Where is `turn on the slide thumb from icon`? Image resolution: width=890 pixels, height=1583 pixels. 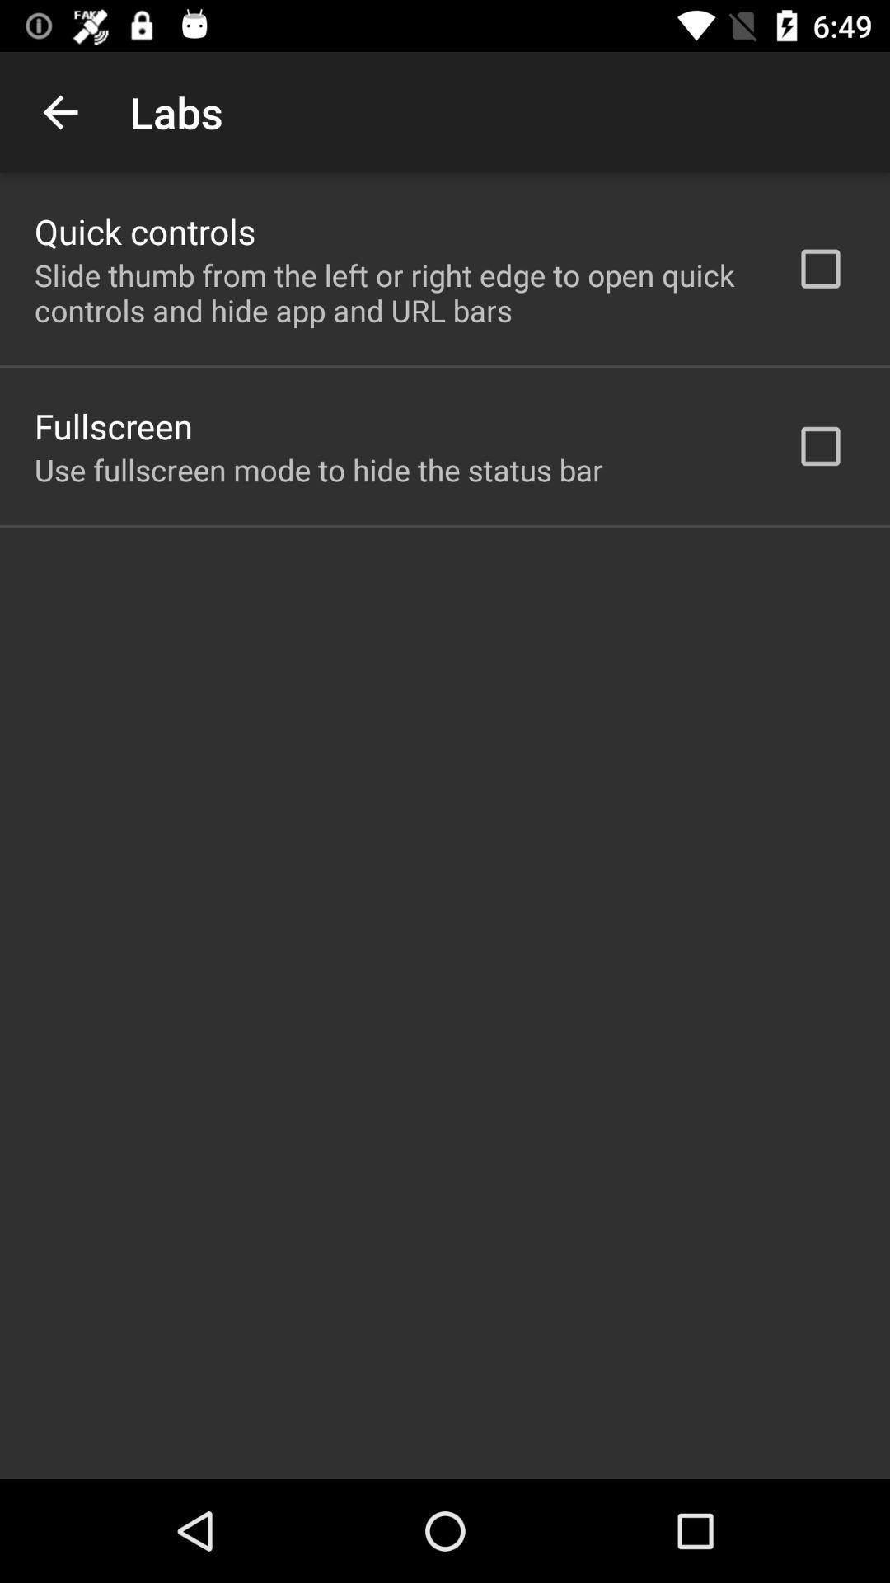
turn on the slide thumb from icon is located at coordinates (393, 293).